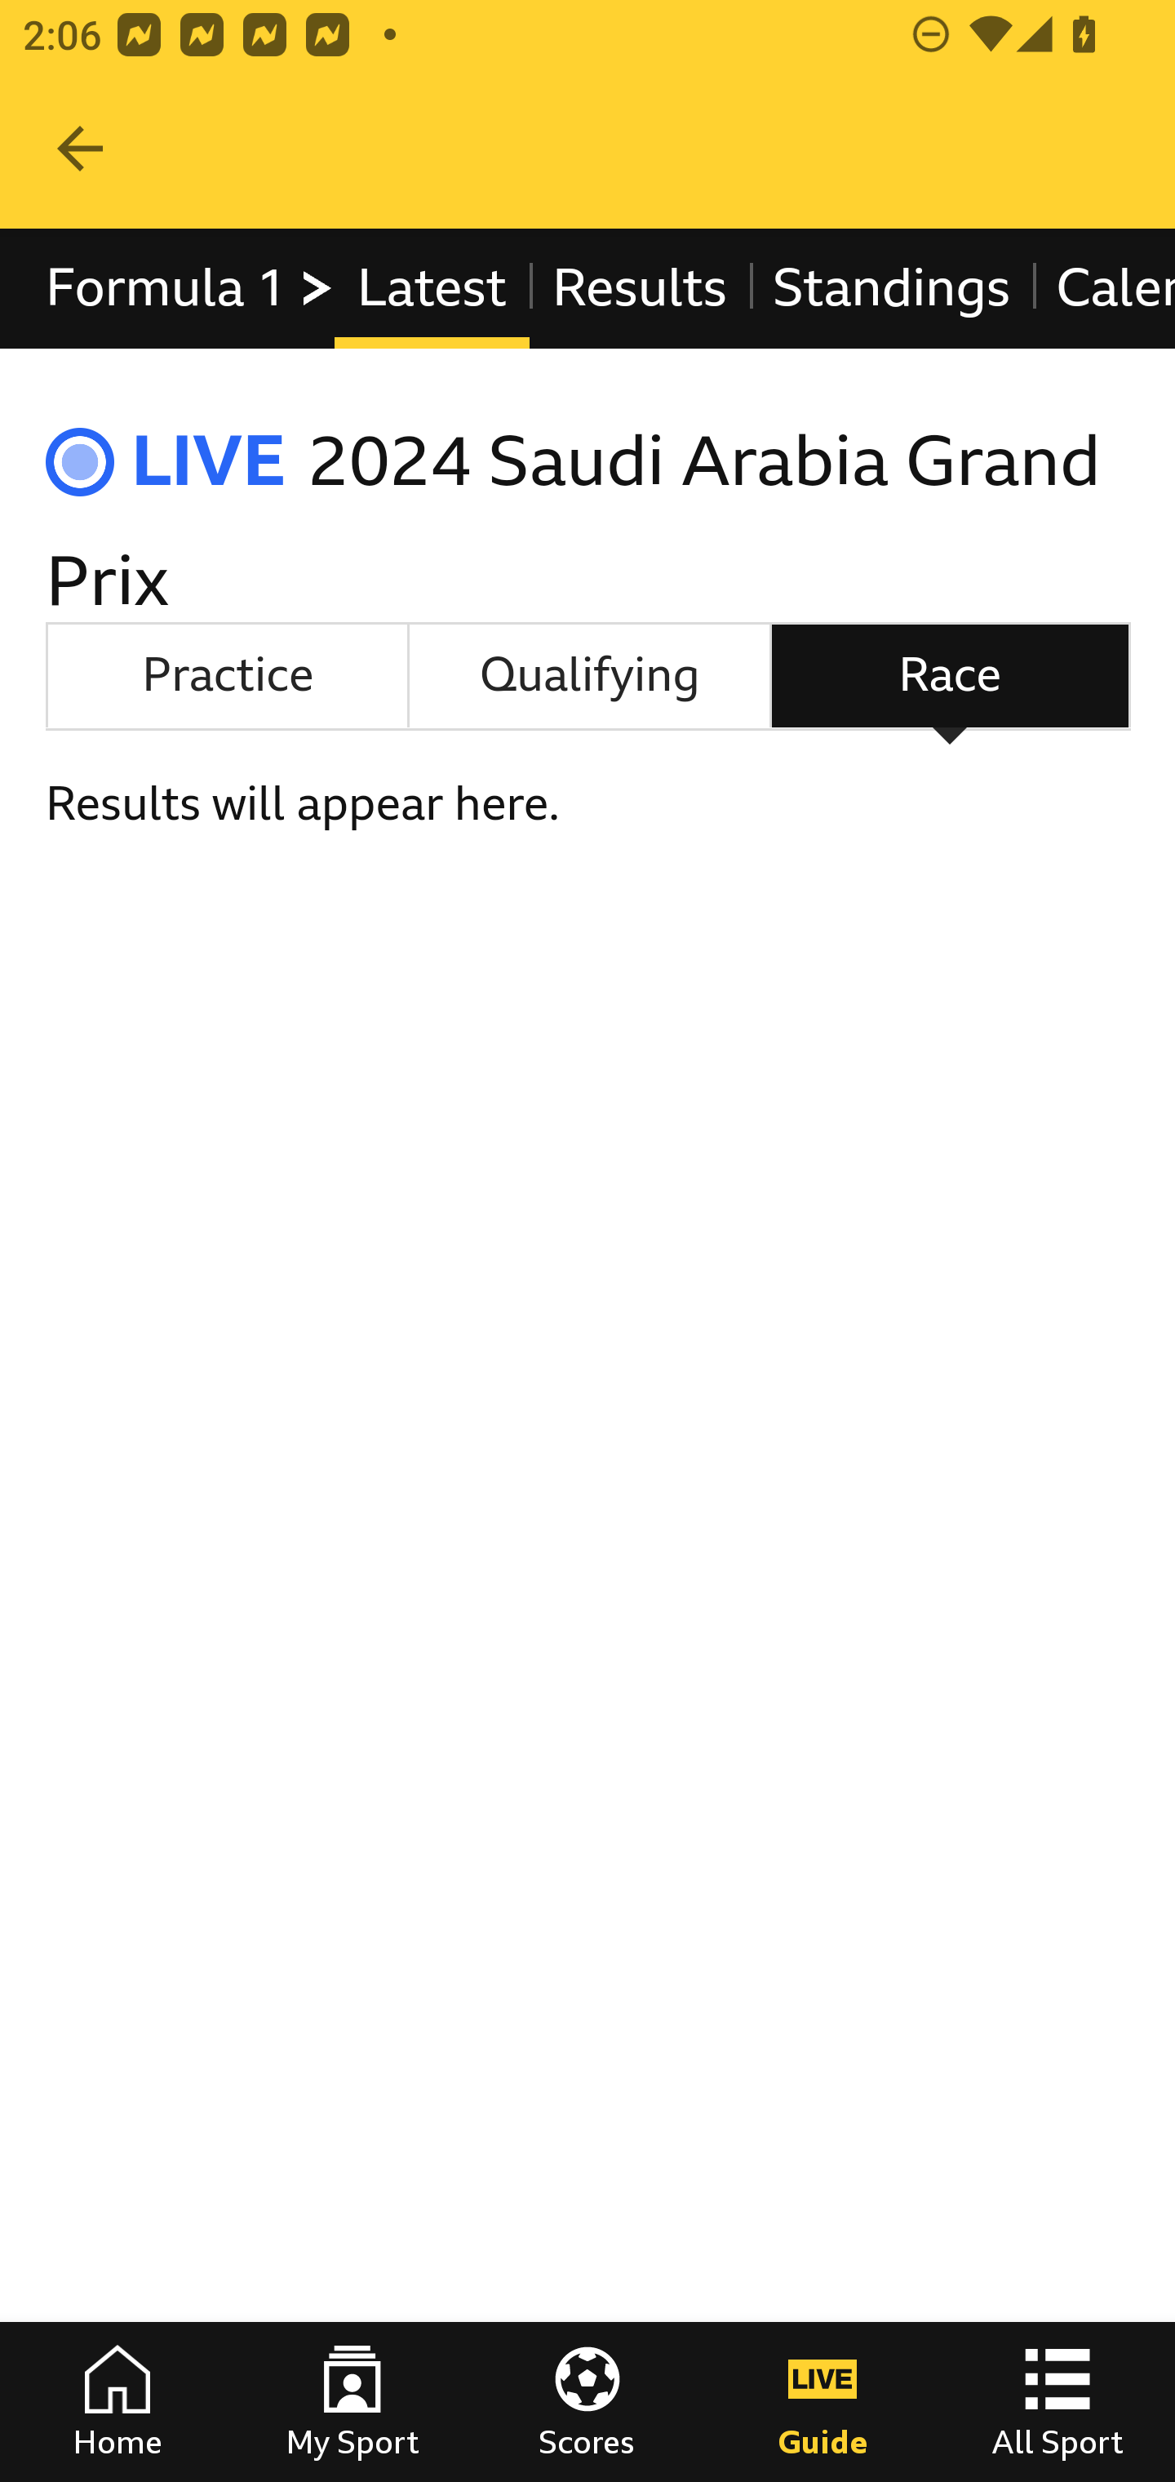 The height and width of the screenshot is (2482, 1175). Describe the element at coordinates (227, 674) in the screenshot. I see `Practice` at that location.